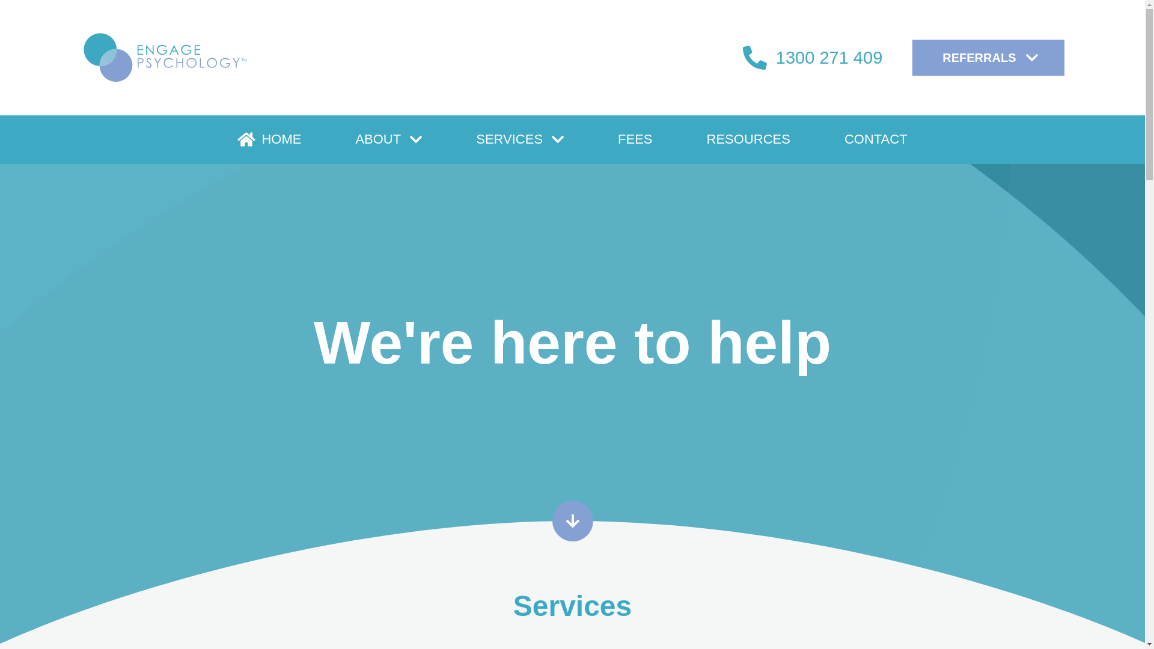 This screenshot has height=649, width=1154. What do you see at coordinates (388, 139) in the screenshot?
I see `ABOUT` at bounding box center [388, 139].